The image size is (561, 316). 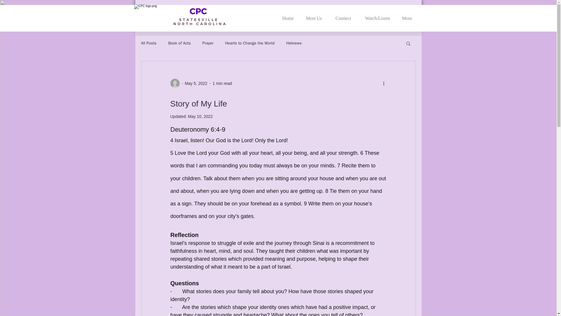 I want to click on Connect, so click(x=342, y=16).